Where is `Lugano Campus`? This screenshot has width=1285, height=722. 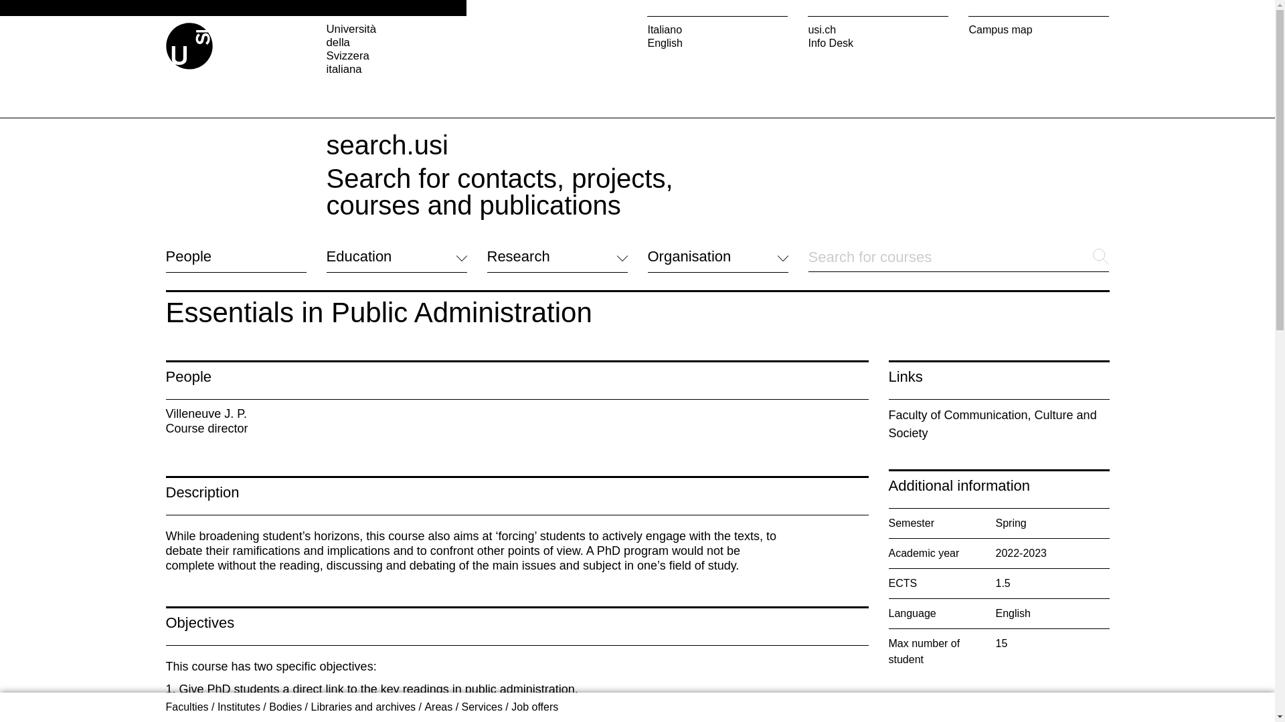
Lugano Campus is located at coordinates (526, 567).